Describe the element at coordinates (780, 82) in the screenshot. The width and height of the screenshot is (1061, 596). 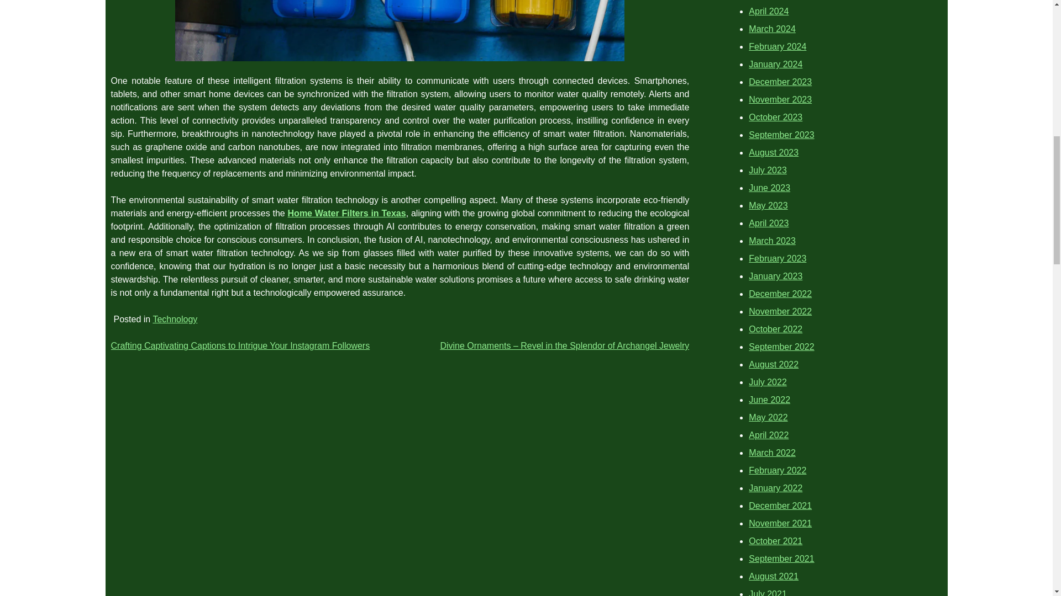
I see `December 2023` at that location.